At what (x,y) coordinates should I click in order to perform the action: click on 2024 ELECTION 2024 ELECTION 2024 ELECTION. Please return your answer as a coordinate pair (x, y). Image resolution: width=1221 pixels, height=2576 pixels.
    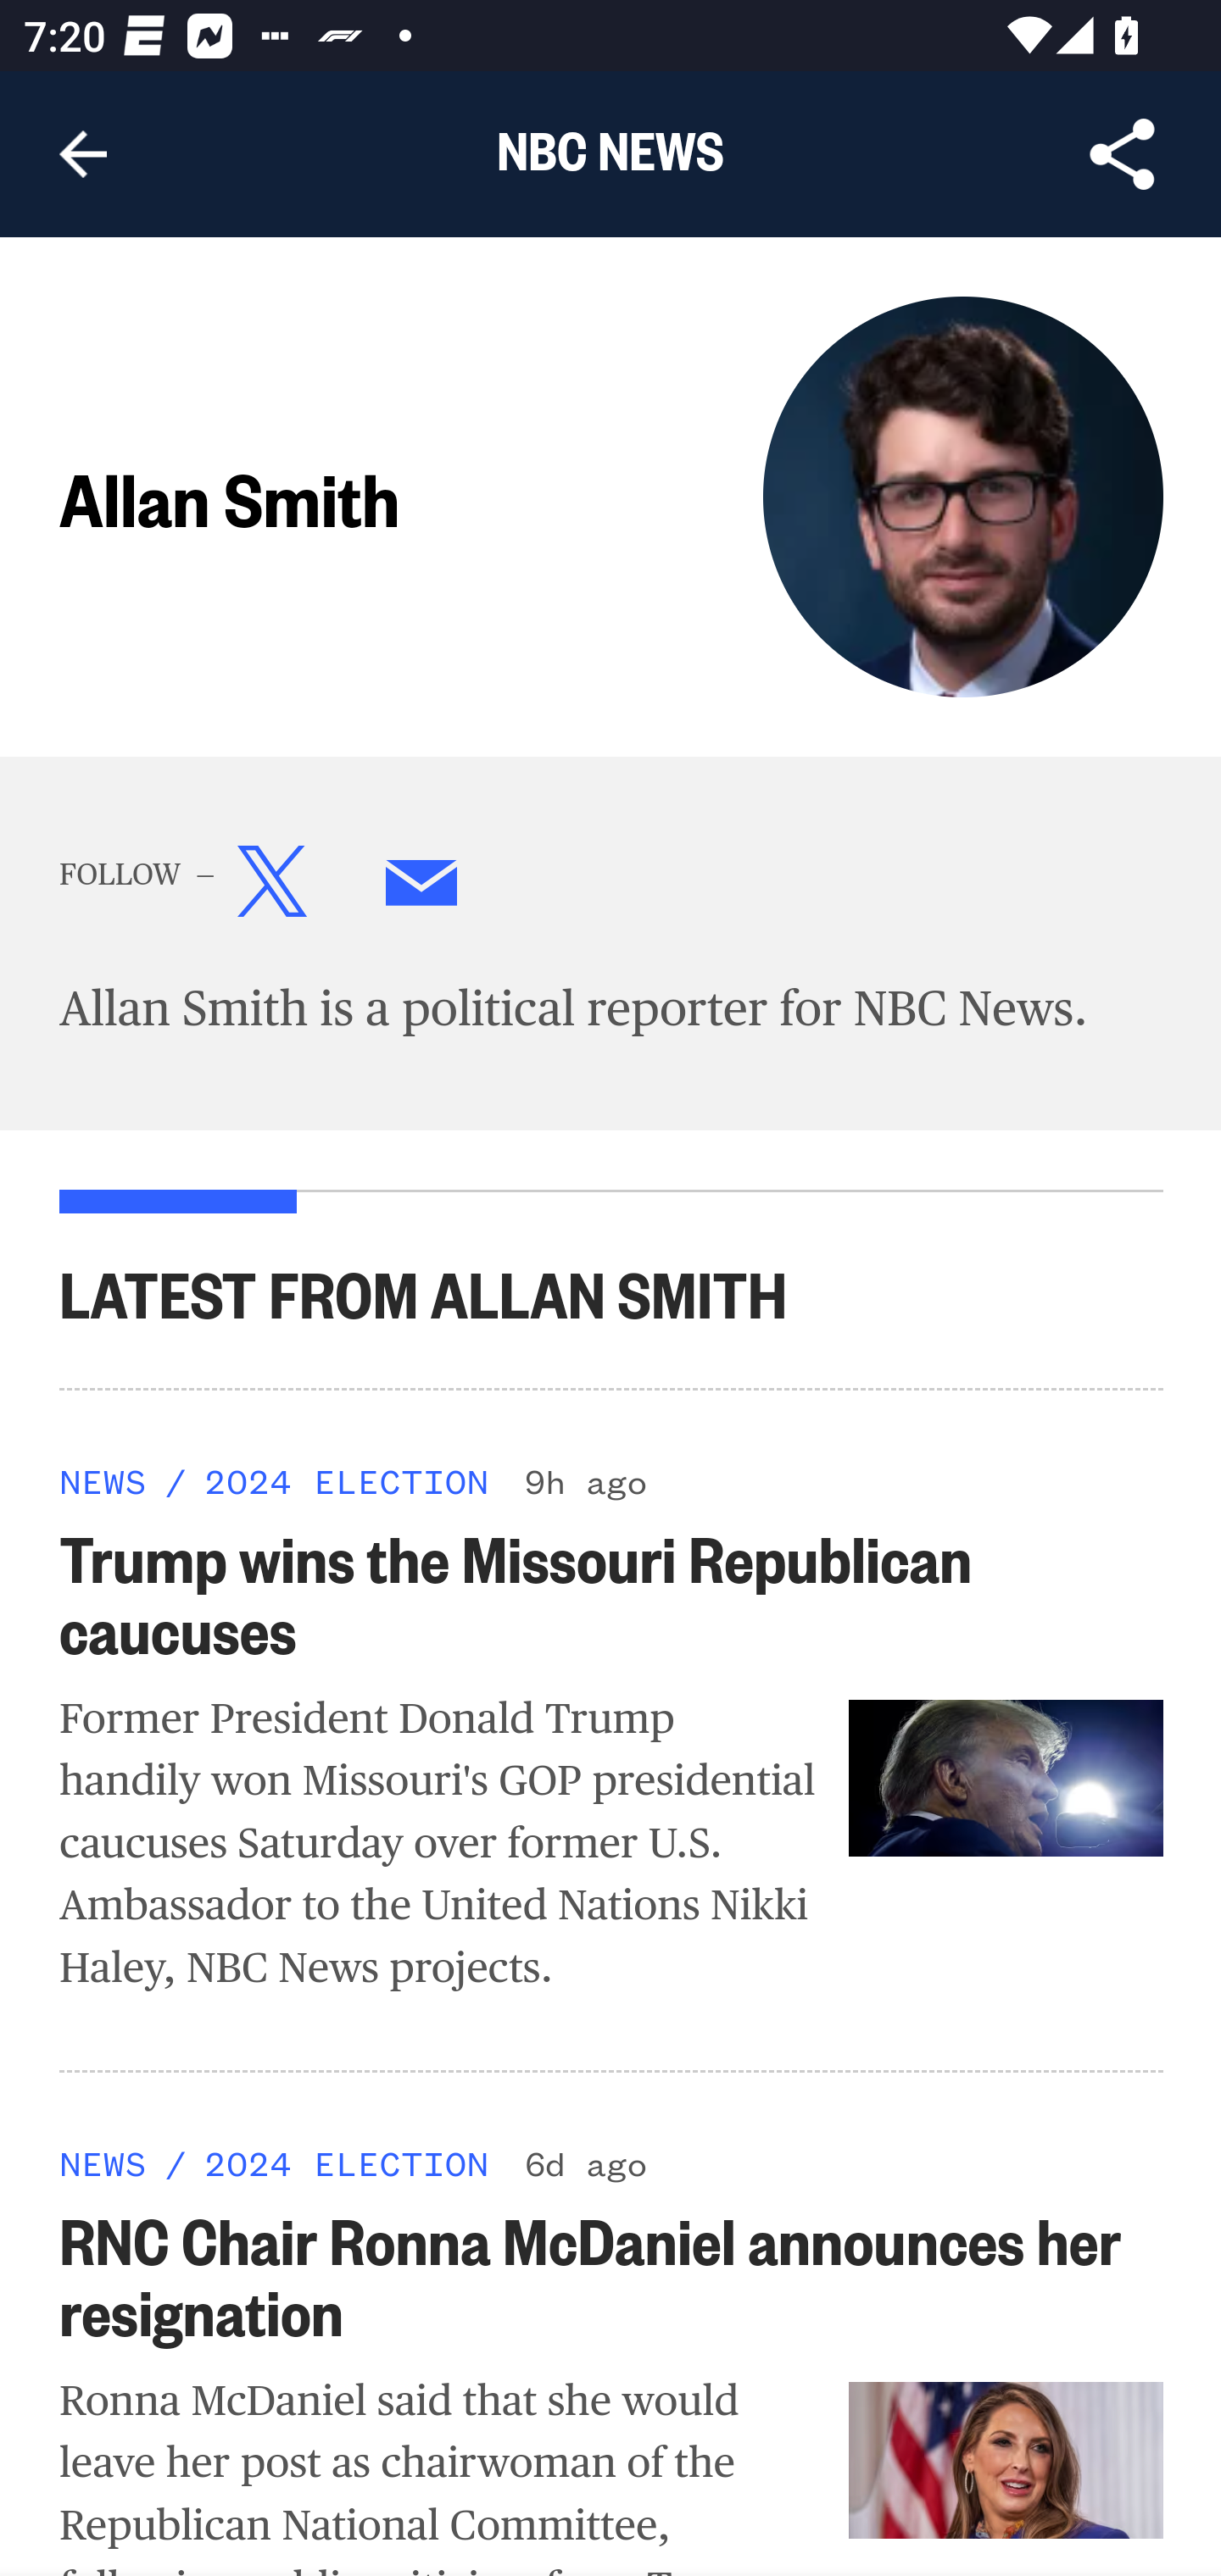
    Looking at the image, I should click on (345, 2161).